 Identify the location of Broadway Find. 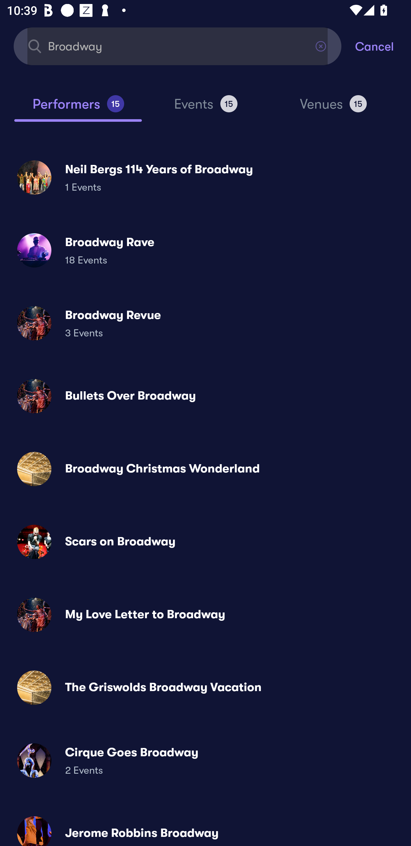
(178, 46).